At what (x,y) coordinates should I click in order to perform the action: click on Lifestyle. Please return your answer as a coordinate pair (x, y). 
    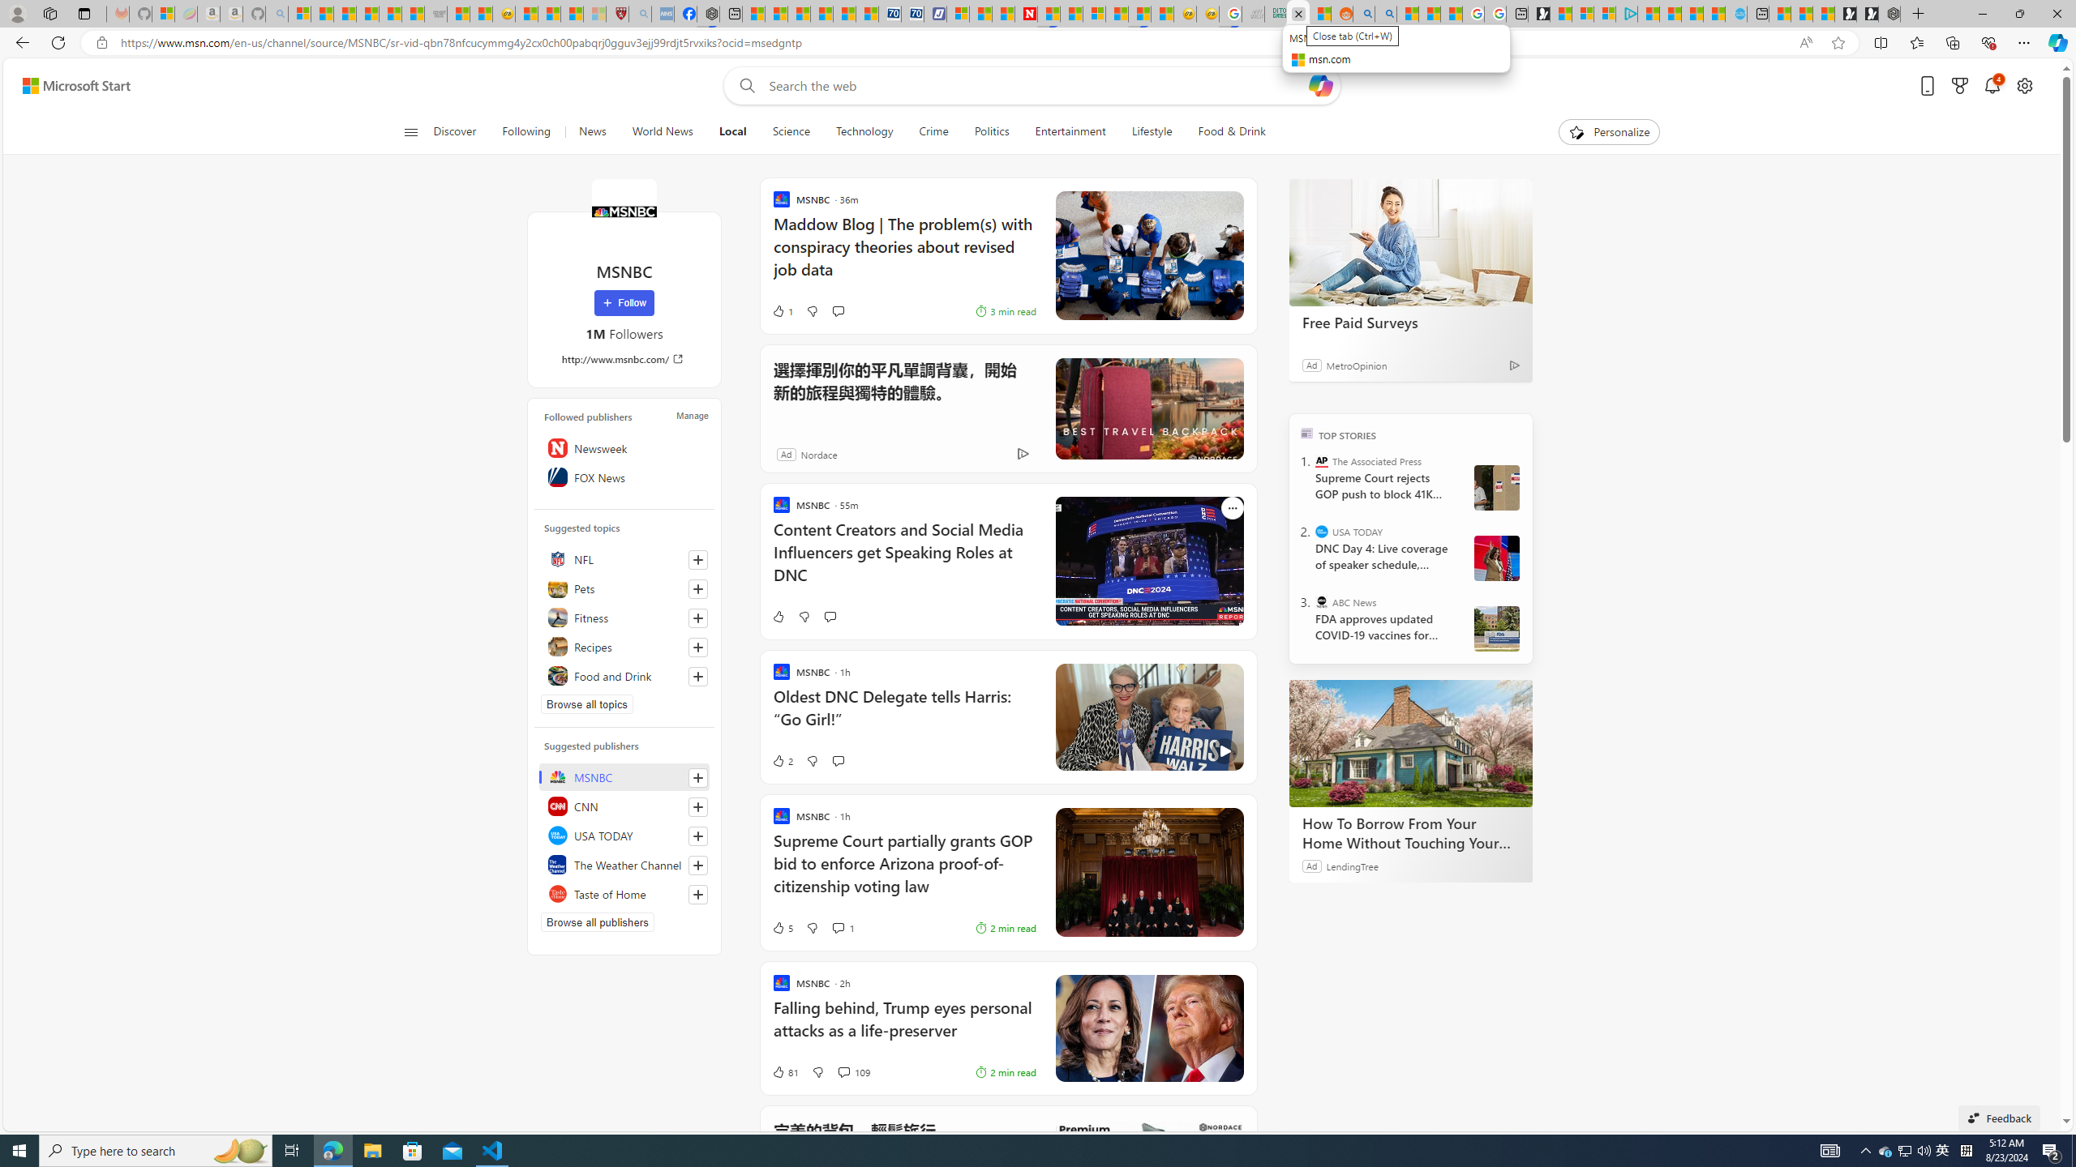
    Looking at the image, I should click on (1152, 132).